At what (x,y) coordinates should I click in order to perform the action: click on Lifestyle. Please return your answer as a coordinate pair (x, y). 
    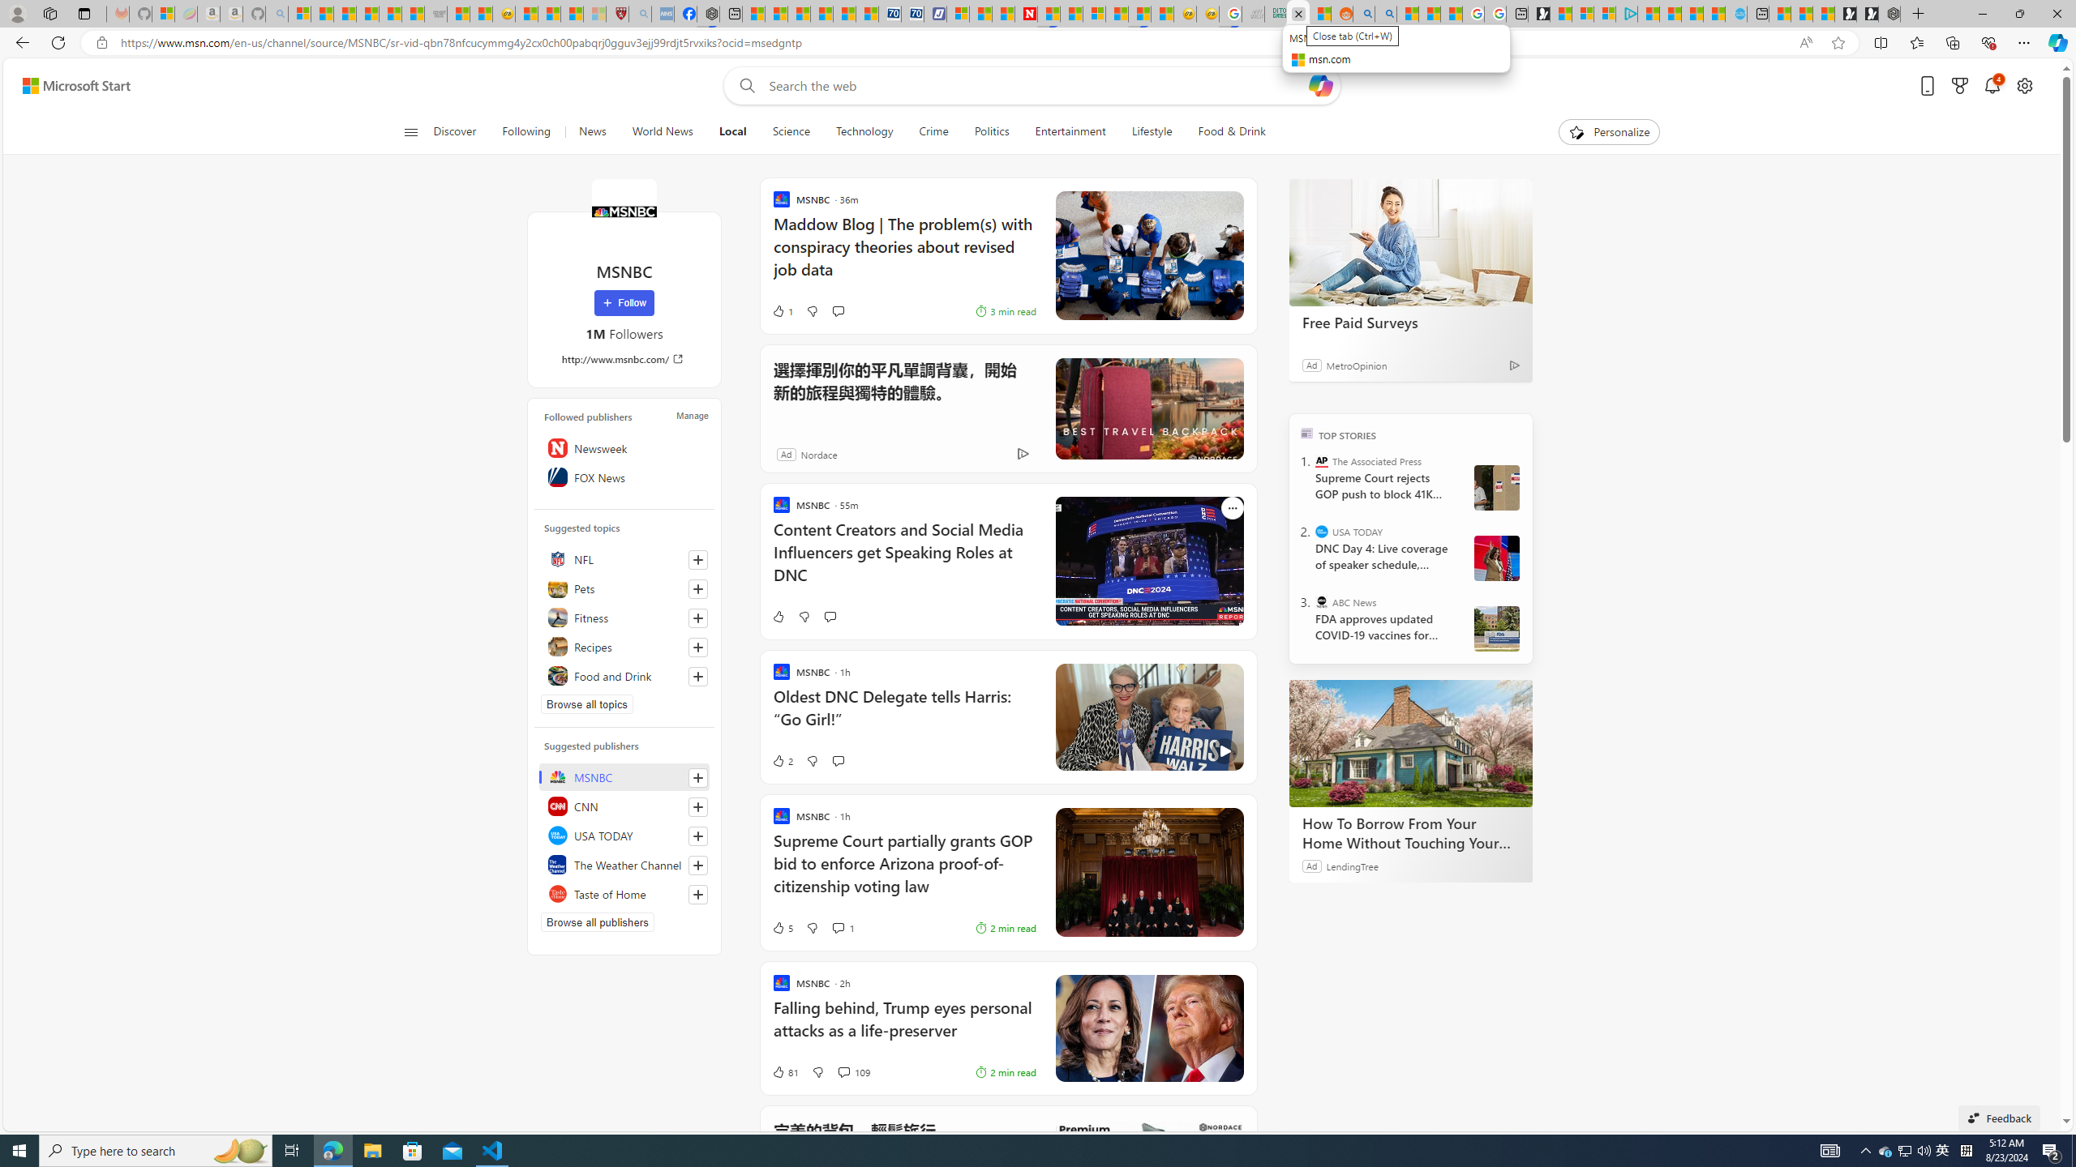
    Looking at the image, I should click on (1152, 132).